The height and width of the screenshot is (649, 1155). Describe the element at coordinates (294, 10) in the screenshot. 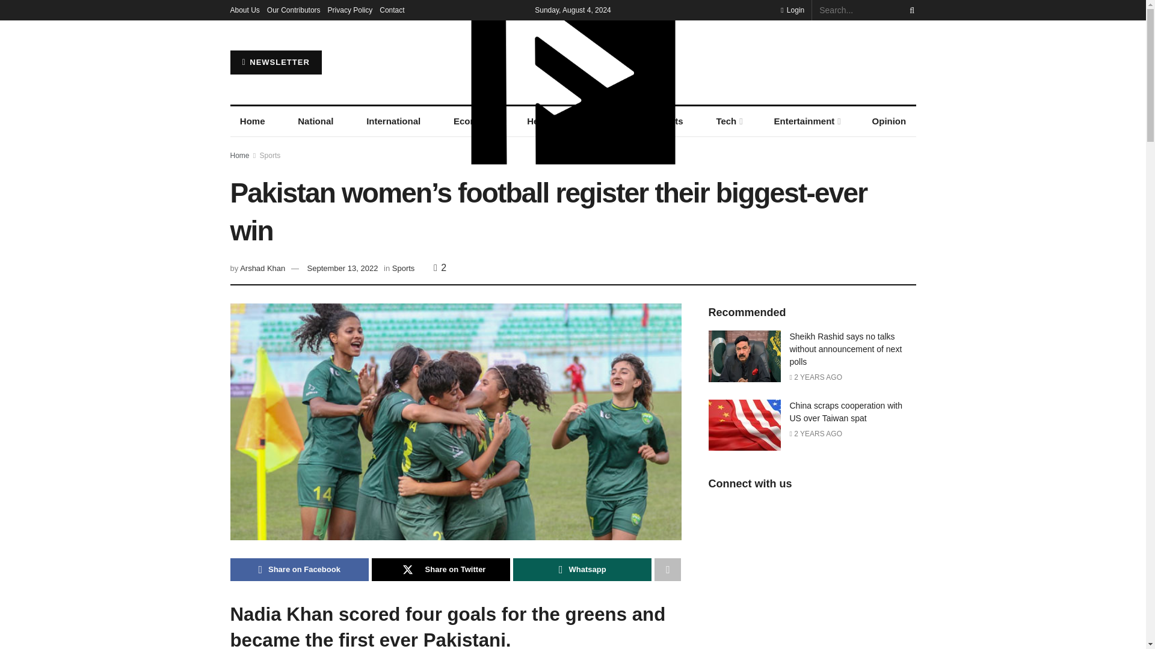

I see `Our Contributors` at that location.